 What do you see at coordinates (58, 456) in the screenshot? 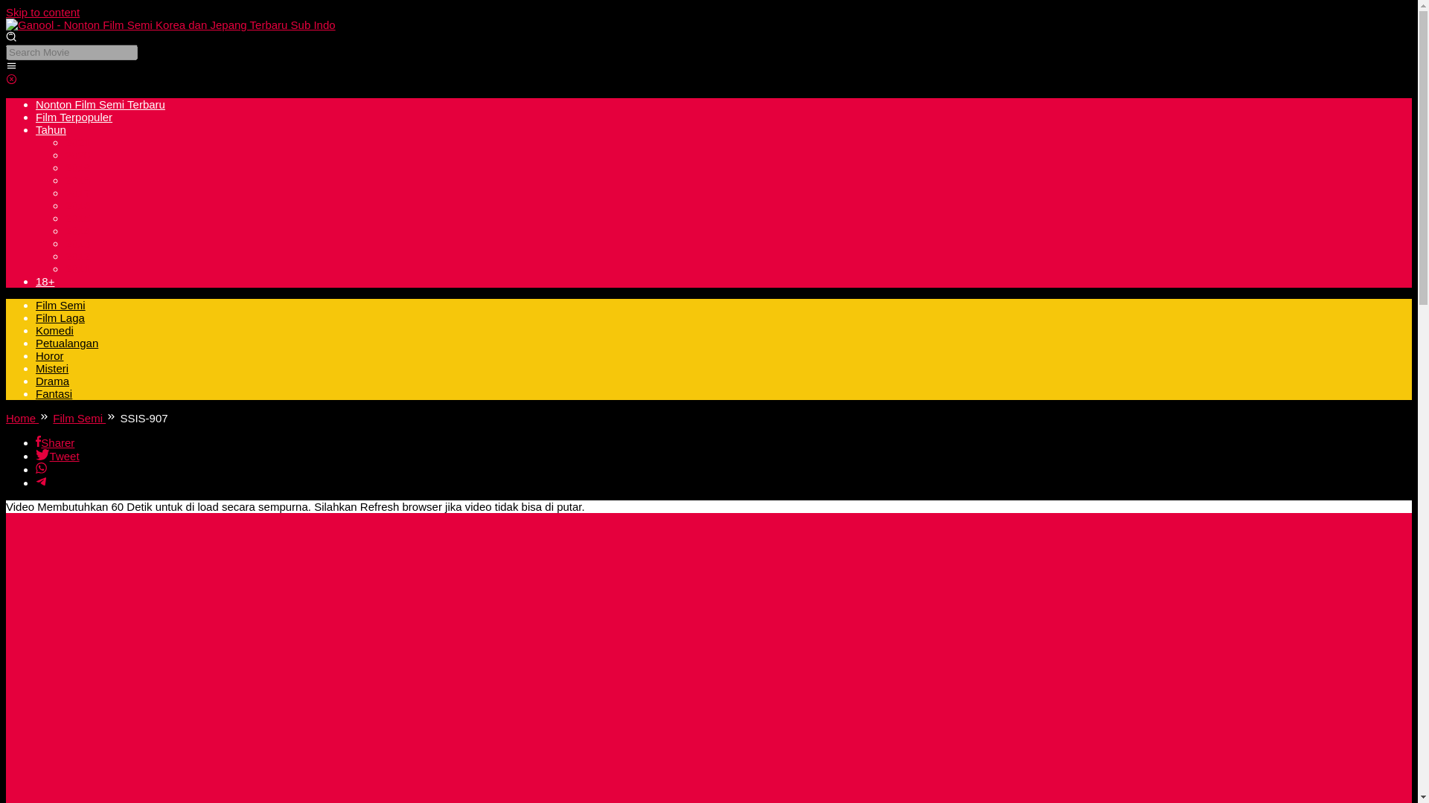
I see `Tweet this` at bounding box center [58, 456].